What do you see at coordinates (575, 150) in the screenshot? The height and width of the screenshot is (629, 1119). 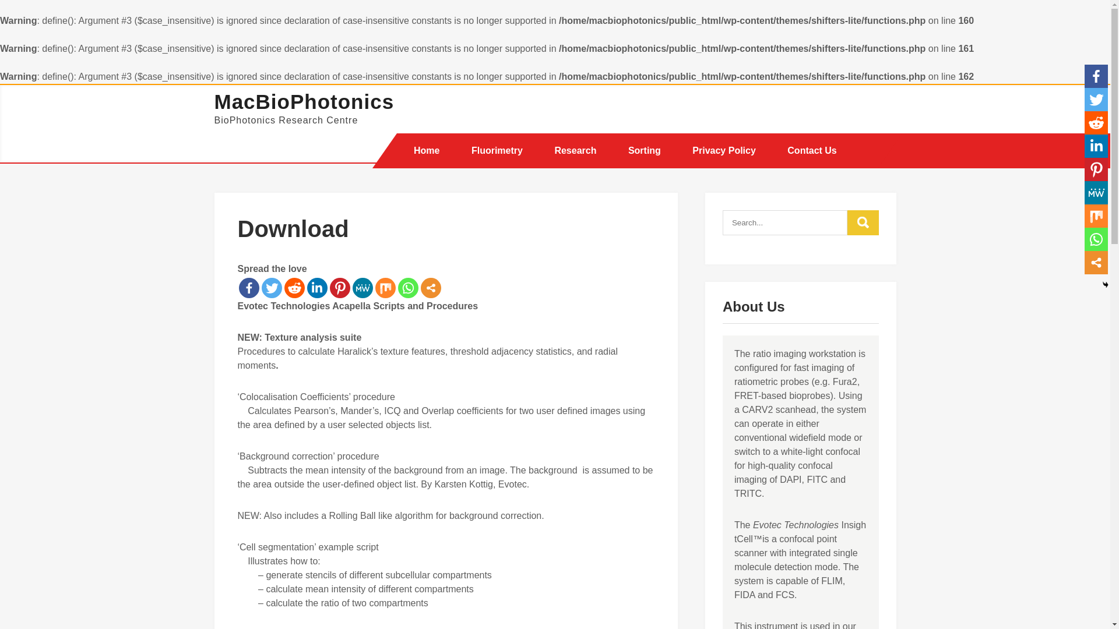 I see `Research` at bounding box center [575, 150].